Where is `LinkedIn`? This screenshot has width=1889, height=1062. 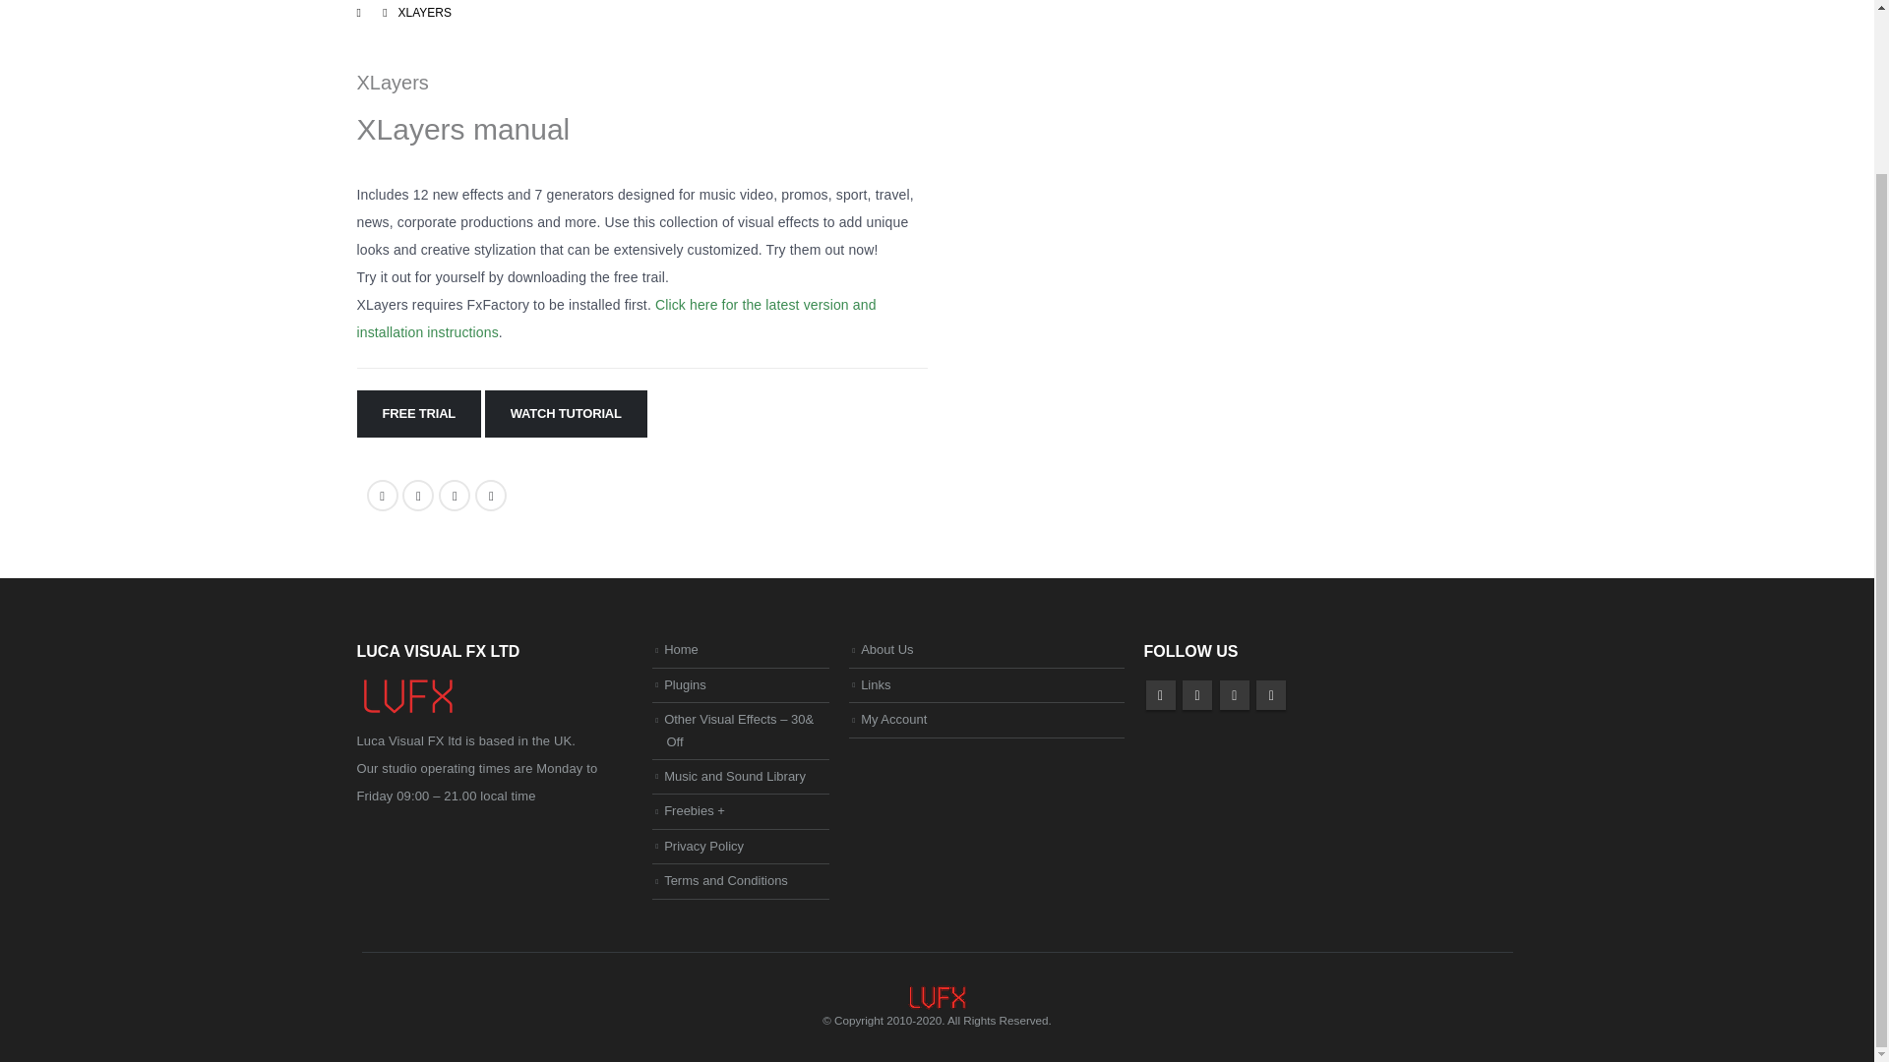 LinkedIn is located at coordinates (455, 496).